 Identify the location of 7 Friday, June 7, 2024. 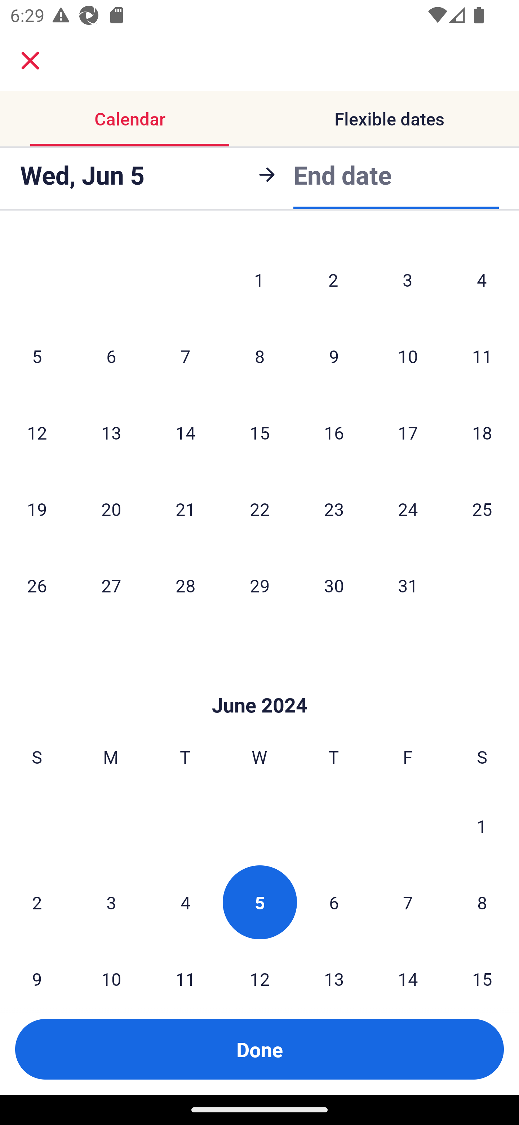
(408, 902).